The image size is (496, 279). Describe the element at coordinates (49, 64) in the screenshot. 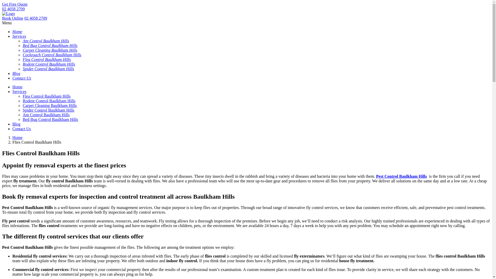

I see `Rodent Control Baulkham Hills` at that location.